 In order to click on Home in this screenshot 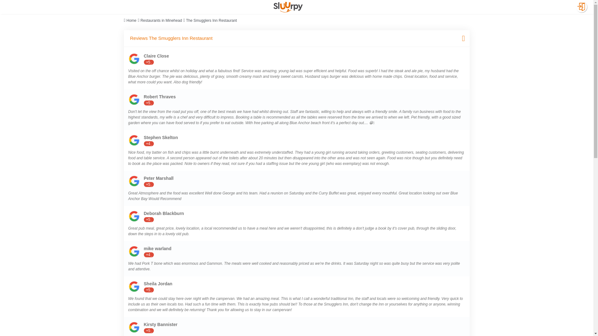, I will do `click(131, 21)`.